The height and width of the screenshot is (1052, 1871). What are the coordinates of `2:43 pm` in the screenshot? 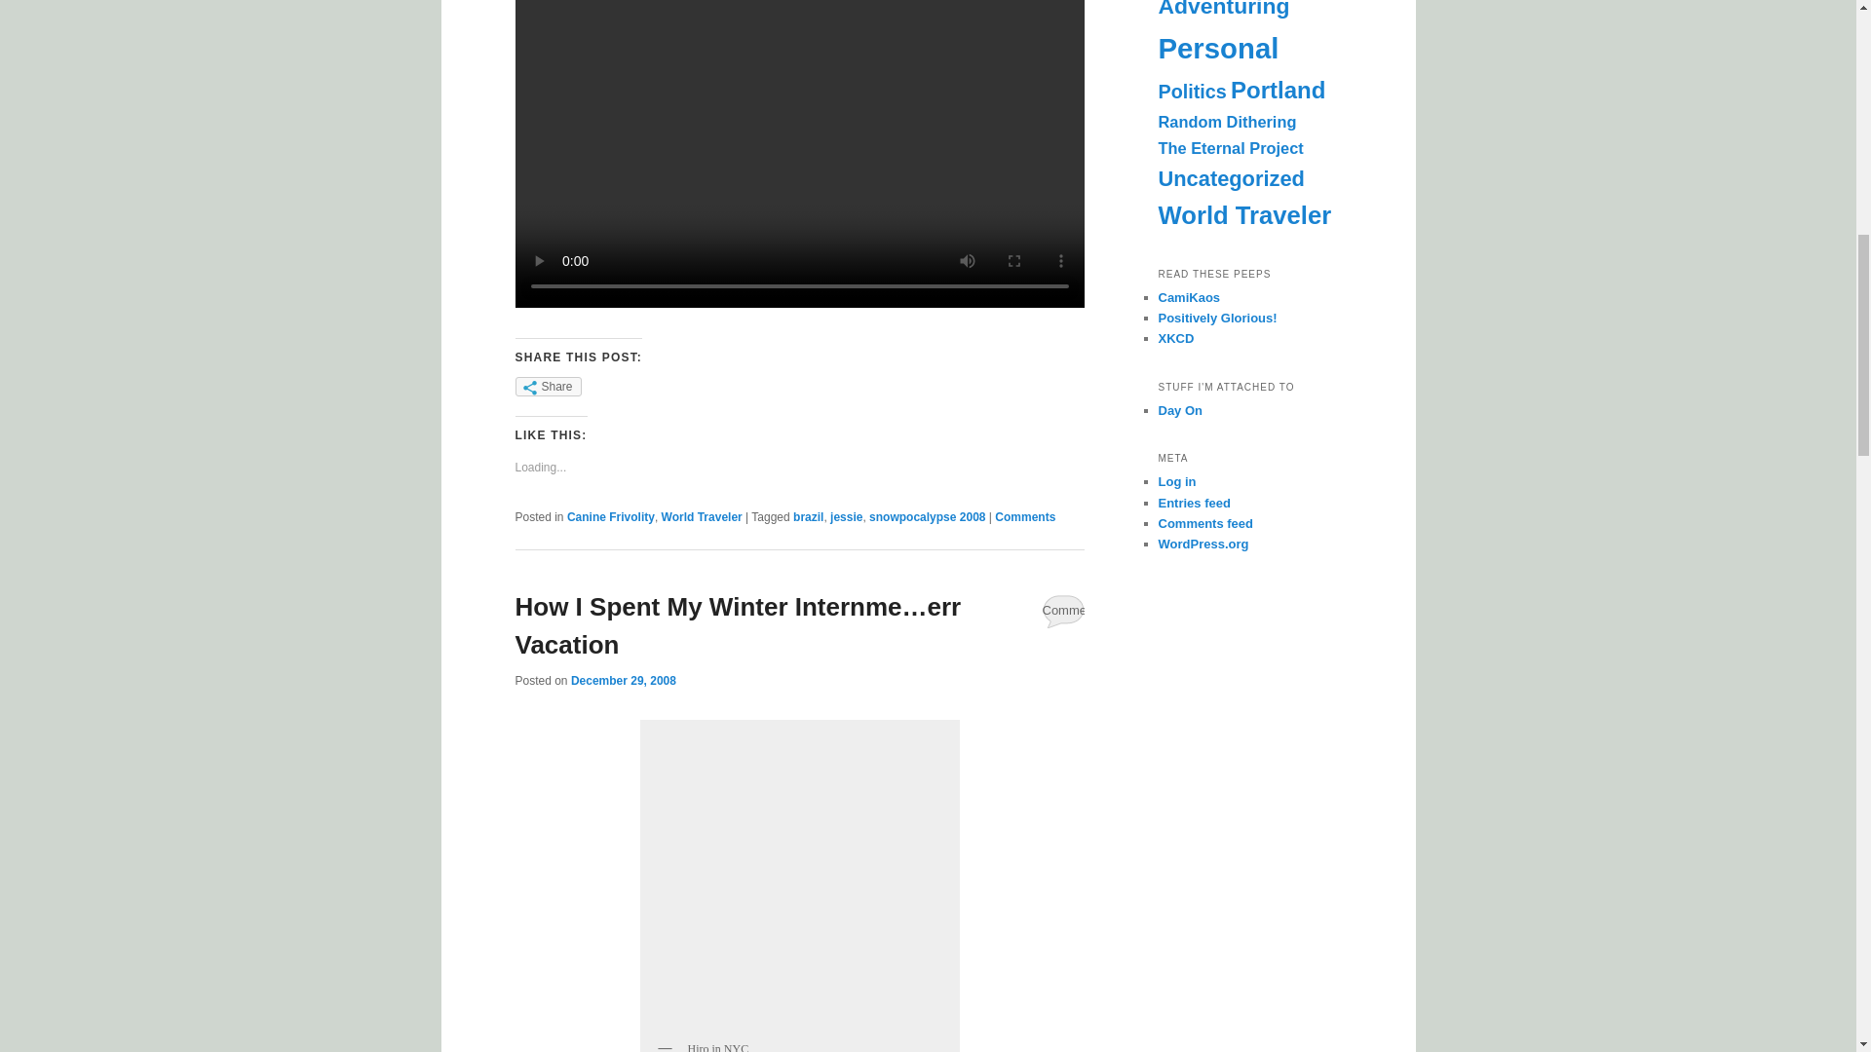 It's located at (623, 681).